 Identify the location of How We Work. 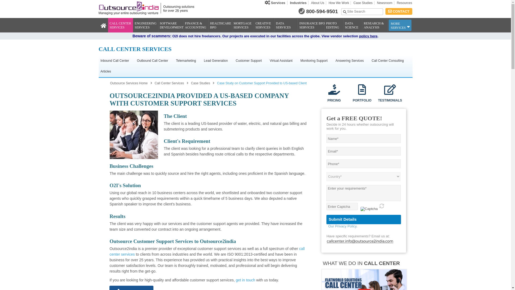
(339, 3).